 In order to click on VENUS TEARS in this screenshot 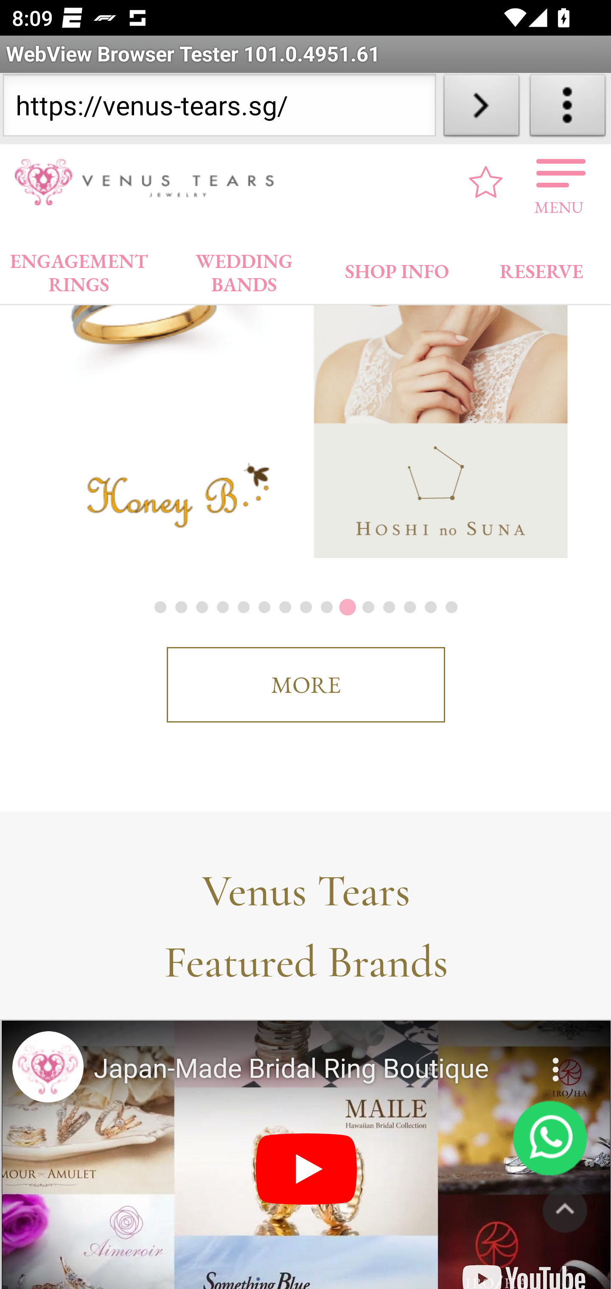, I will do `click(150, 182)`.